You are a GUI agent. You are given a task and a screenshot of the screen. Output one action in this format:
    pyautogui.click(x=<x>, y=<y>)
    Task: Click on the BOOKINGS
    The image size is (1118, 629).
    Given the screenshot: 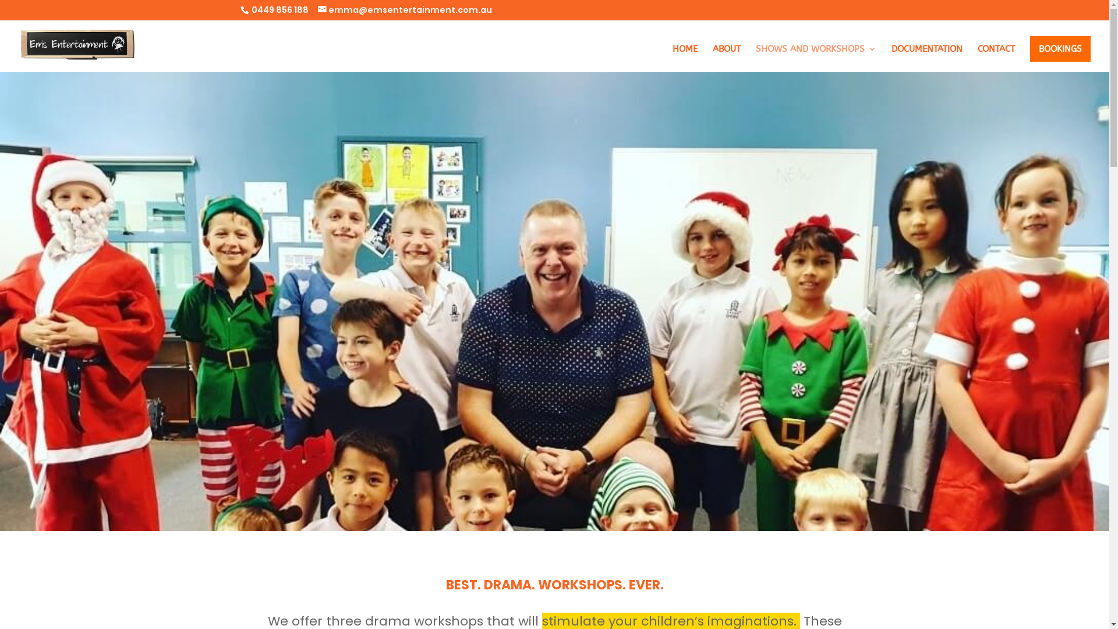 What is the action you would take?
    pyautogui.click(x=1060, y=49)
    